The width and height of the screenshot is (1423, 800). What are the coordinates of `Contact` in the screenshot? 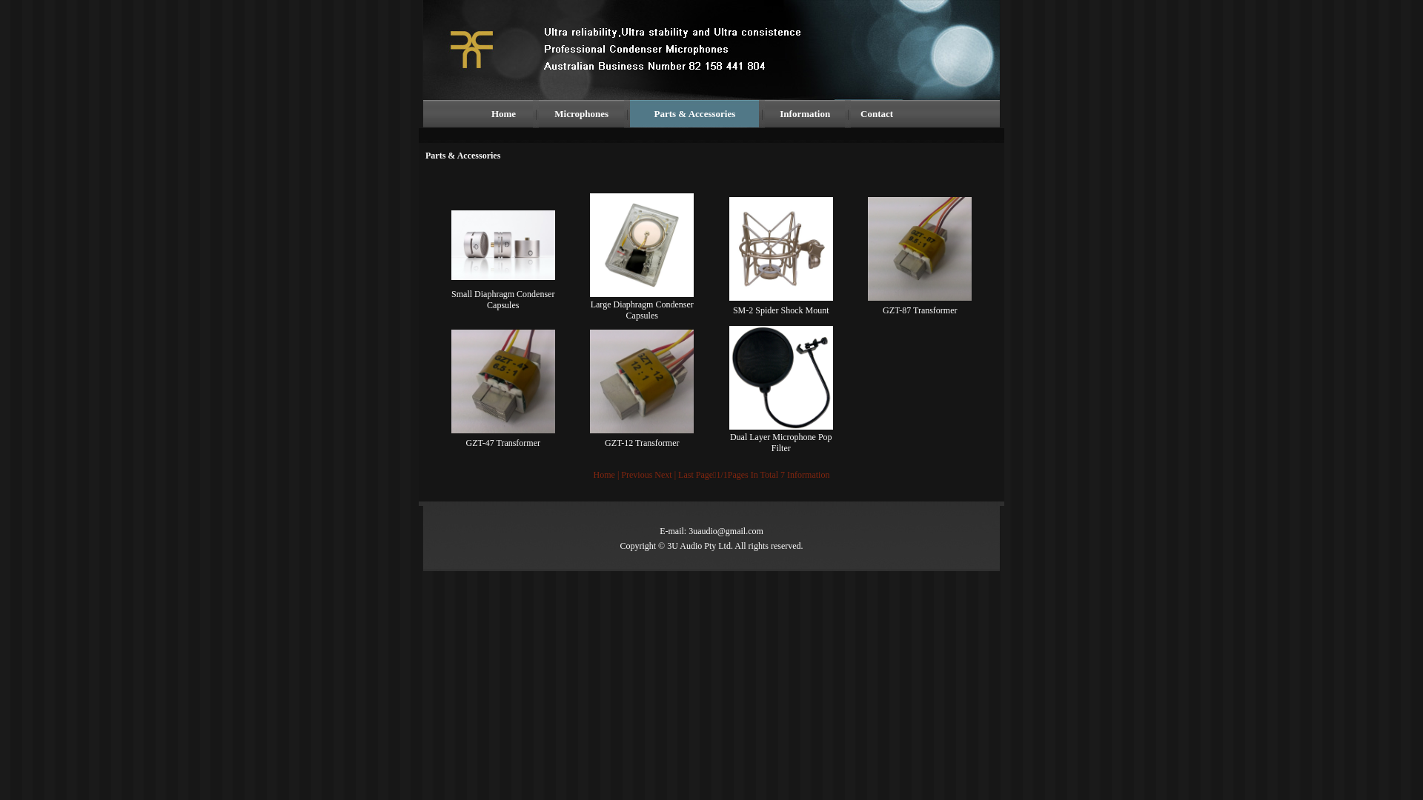 It's located at (877, 114).